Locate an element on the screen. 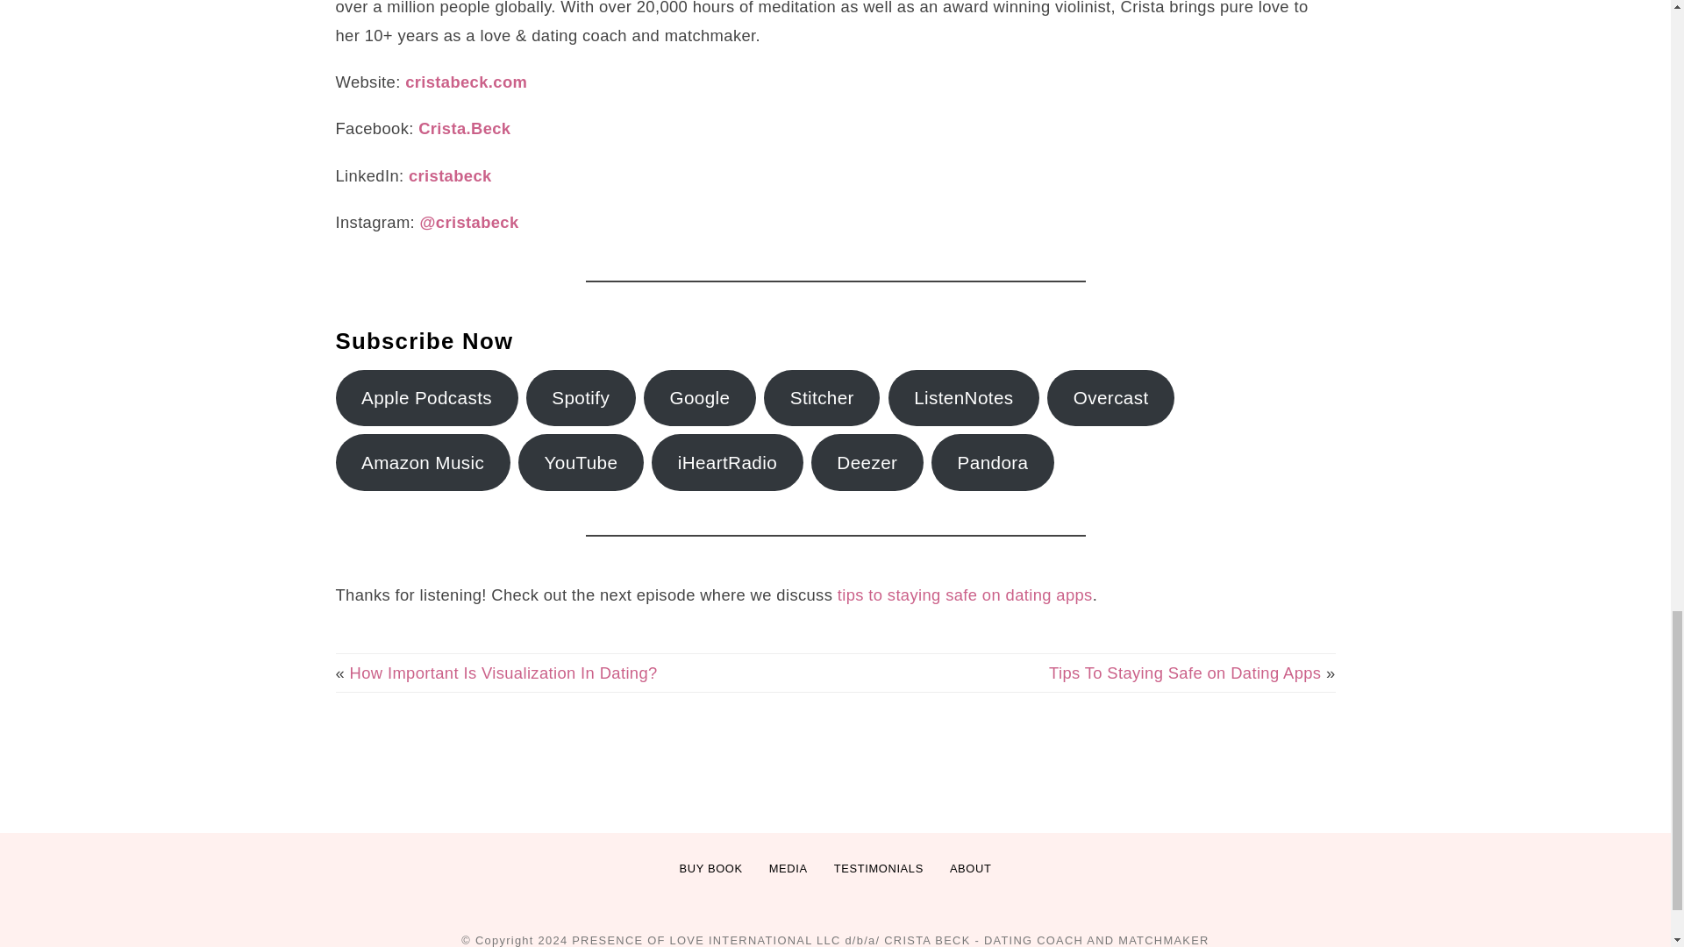  How Important Is Visualization In Dating? is located at coordinates (503, 673).